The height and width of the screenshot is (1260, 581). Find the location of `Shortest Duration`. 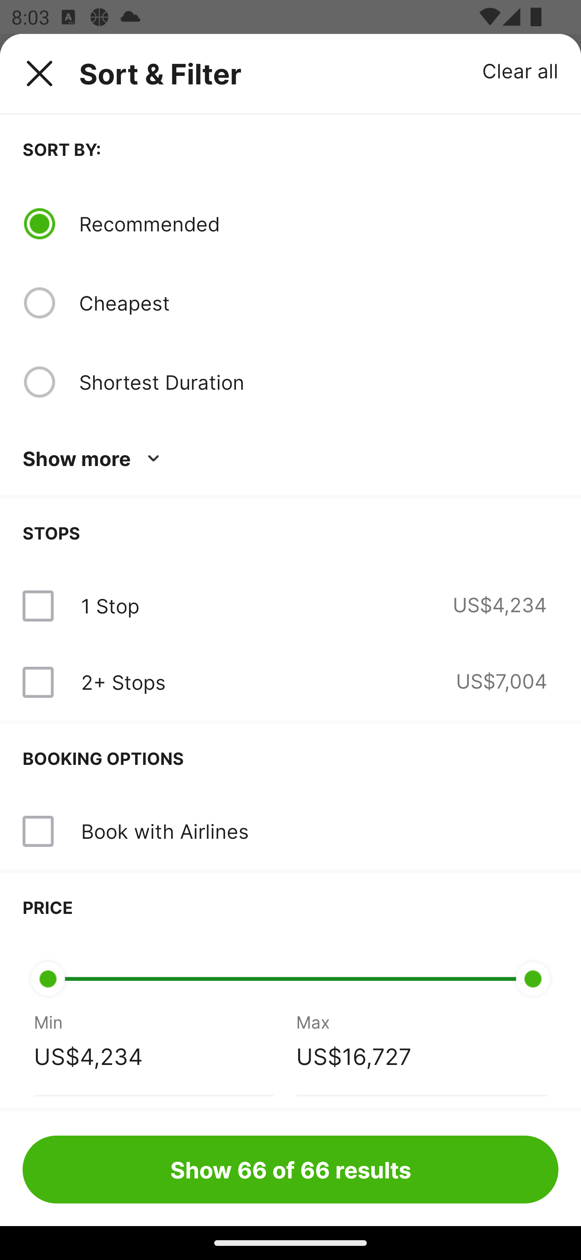

Shortest Duration is located at coordinates (318, 382).